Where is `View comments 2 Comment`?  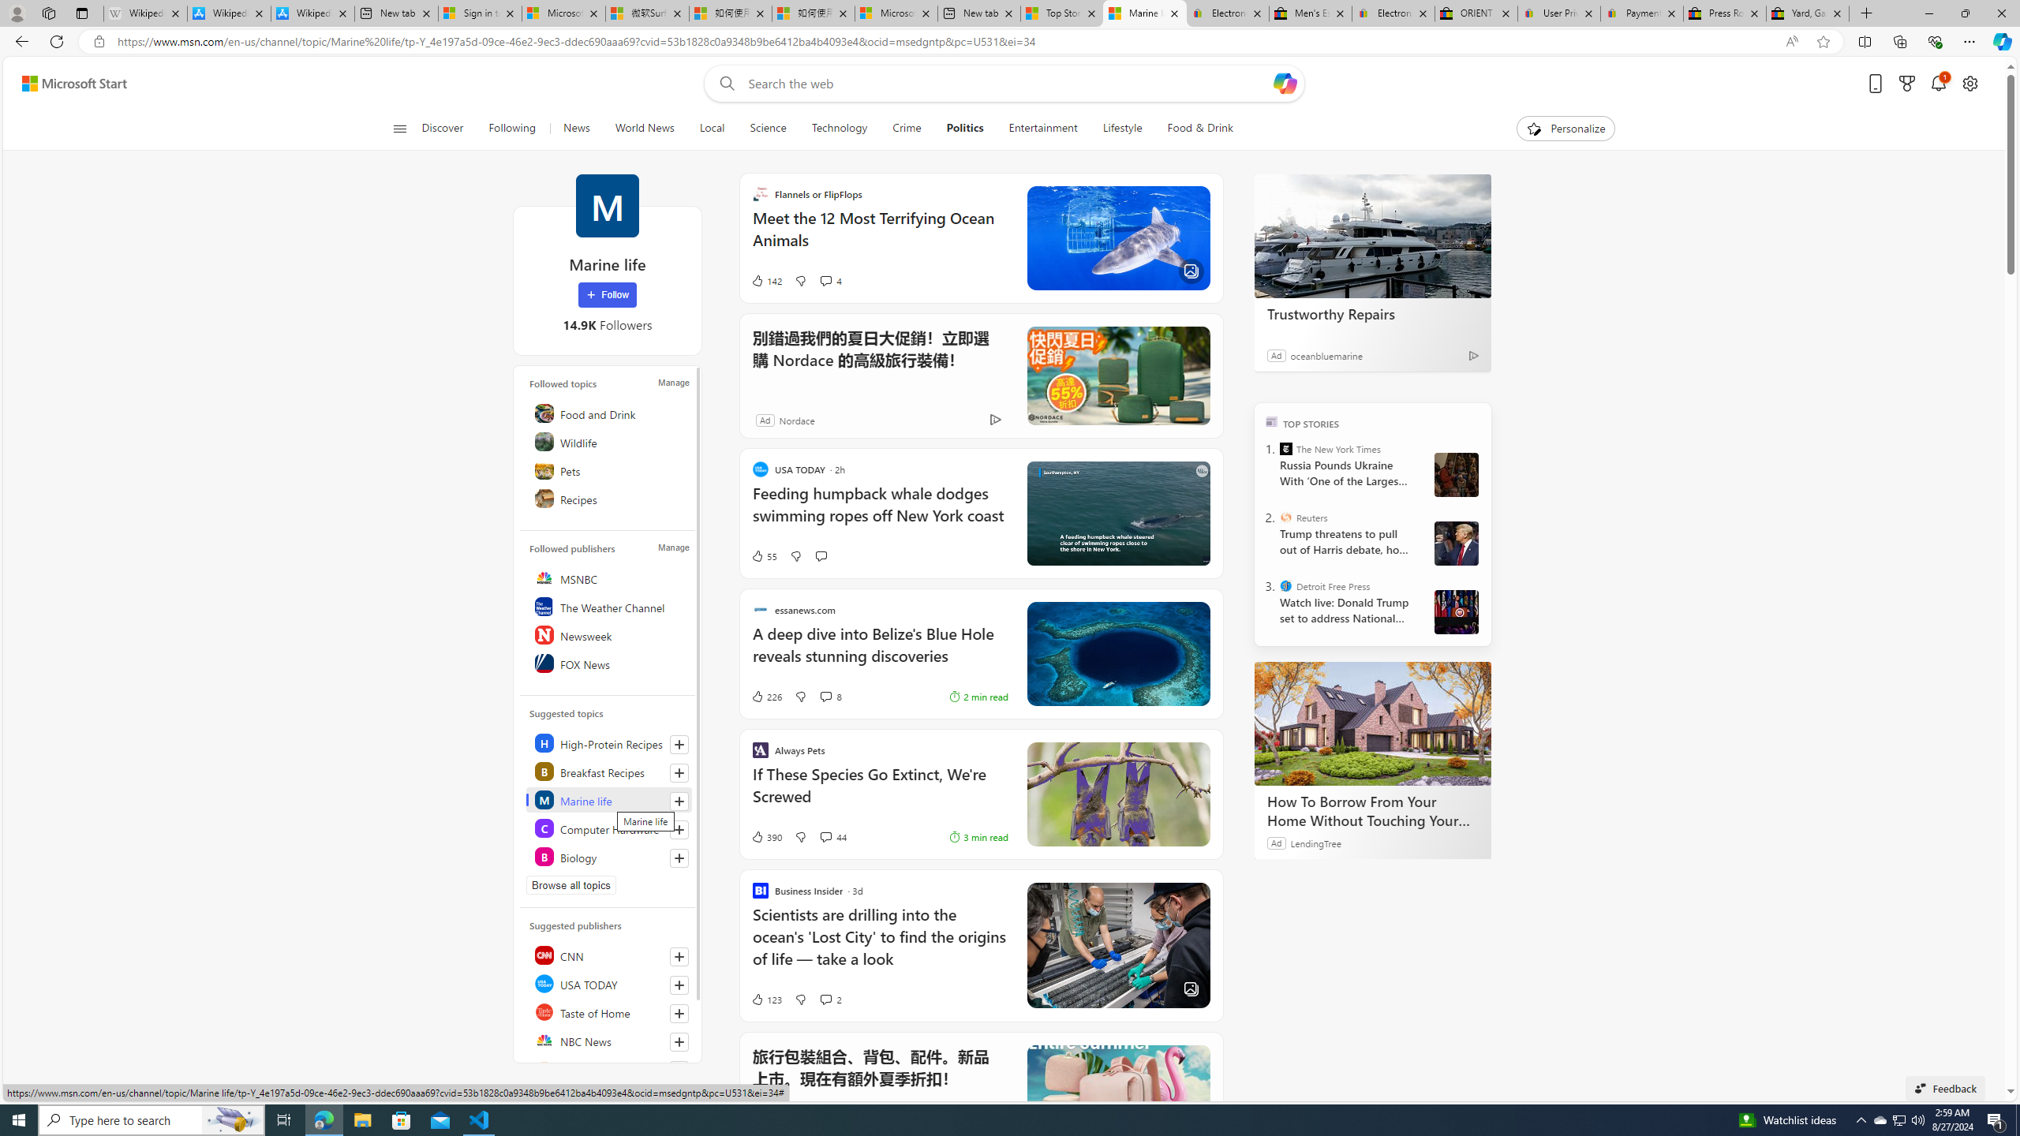 View comments 2 Comment is located at coordinates (830, 999).